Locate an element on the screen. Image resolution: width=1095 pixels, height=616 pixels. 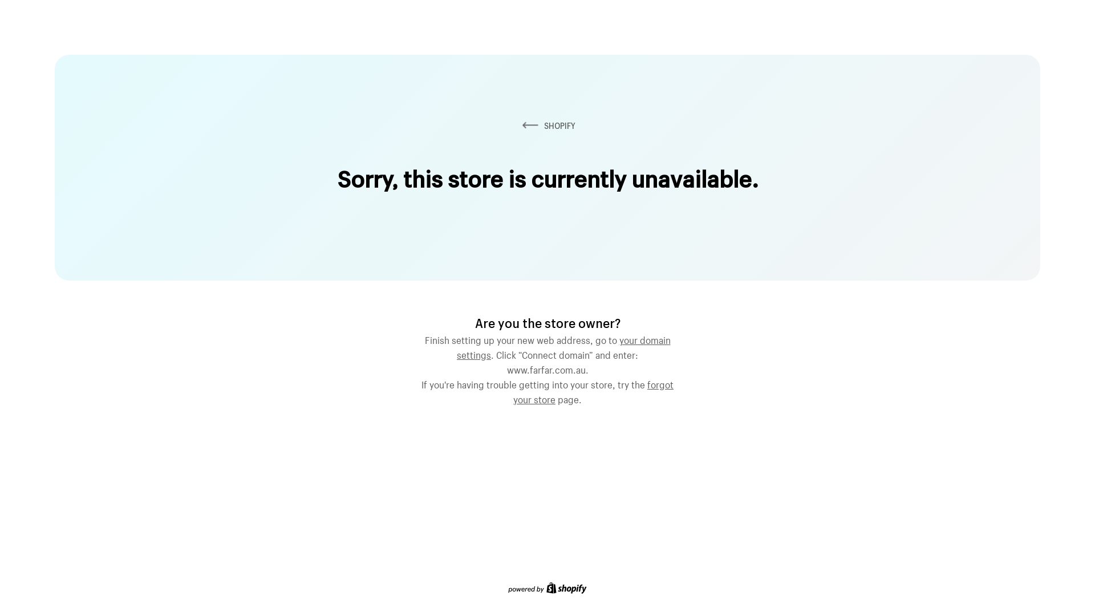
SHOPIFY is located at coordinates (547, 125).